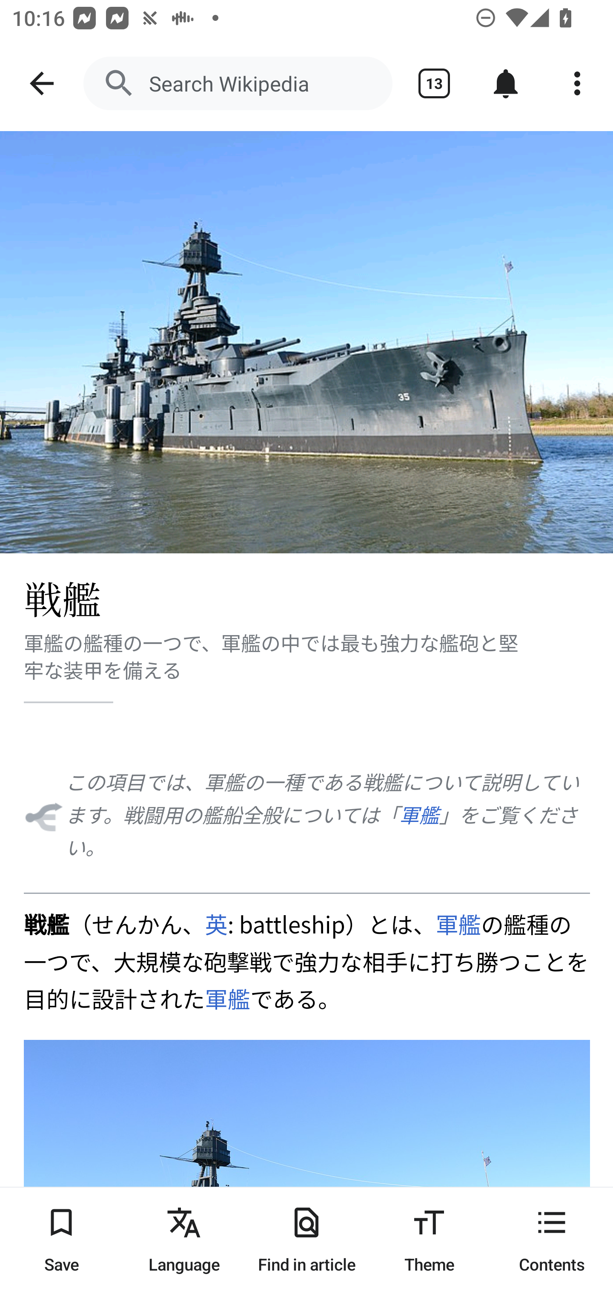  I want to click on Search Wikipedia, so click(238, 83).